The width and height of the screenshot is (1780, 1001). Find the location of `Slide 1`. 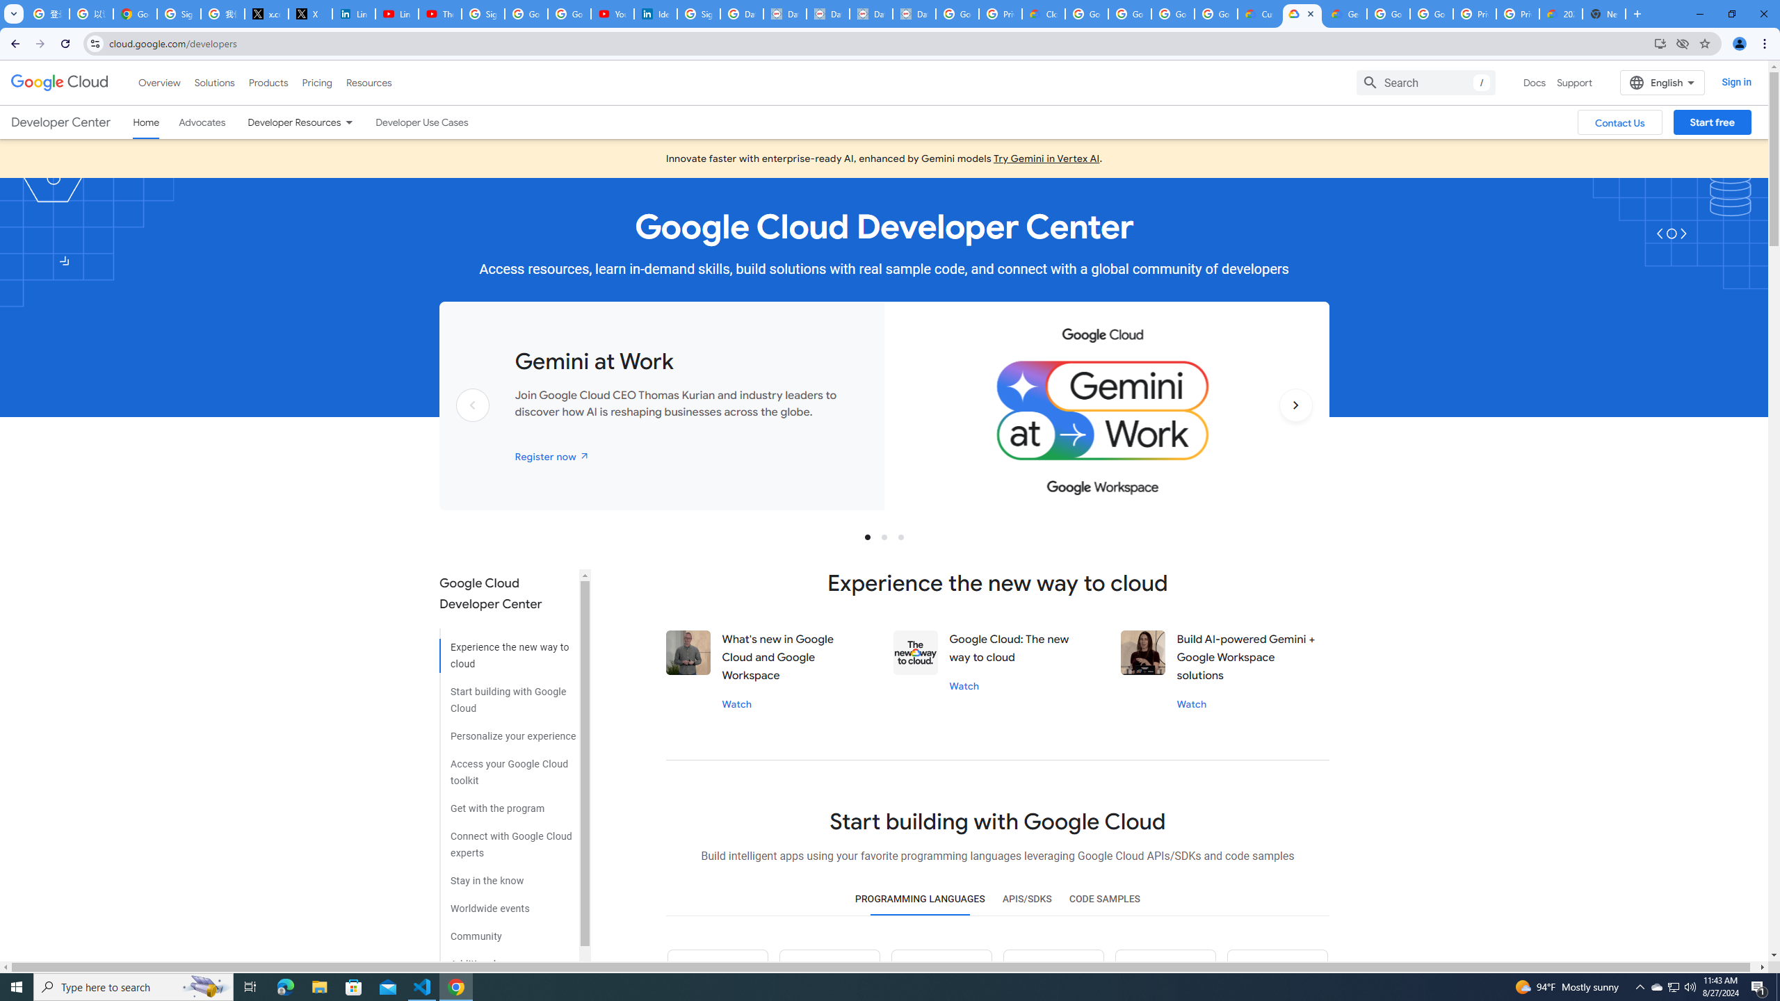

Slide 1 is located at coordinates (868, 537).